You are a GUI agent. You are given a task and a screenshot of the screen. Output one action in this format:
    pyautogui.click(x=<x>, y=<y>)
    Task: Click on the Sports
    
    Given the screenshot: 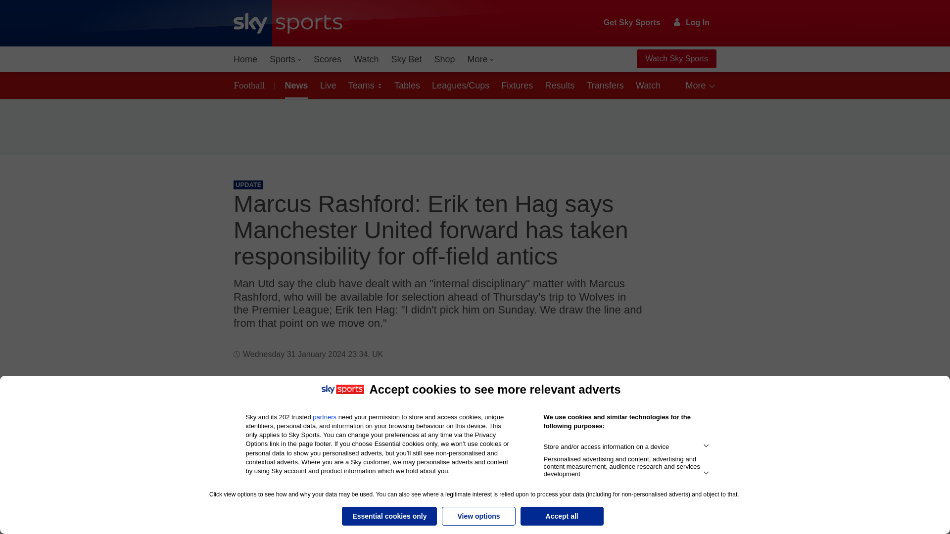 What is the action you would take?
    pyautogui.click(x=285, y=59)
    